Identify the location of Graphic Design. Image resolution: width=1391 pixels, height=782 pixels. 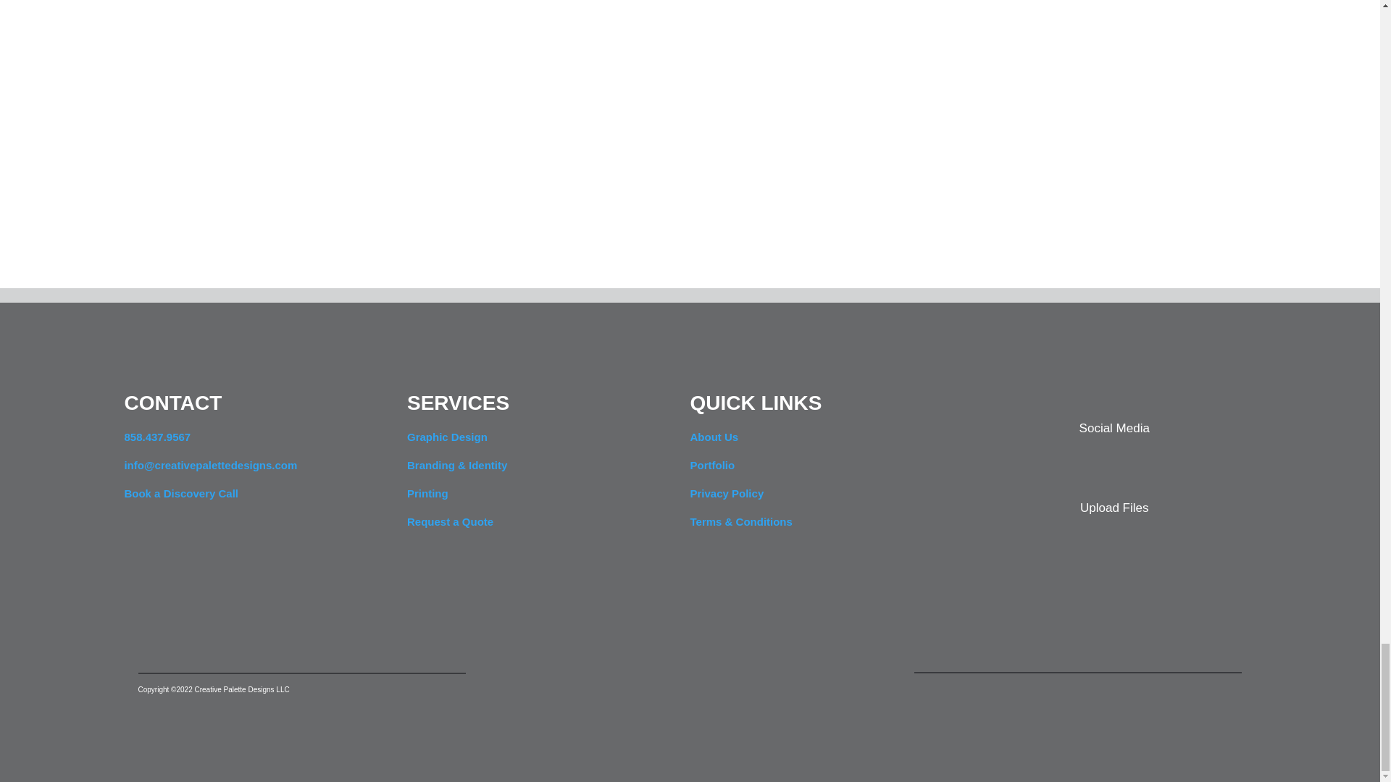
(448, 437).